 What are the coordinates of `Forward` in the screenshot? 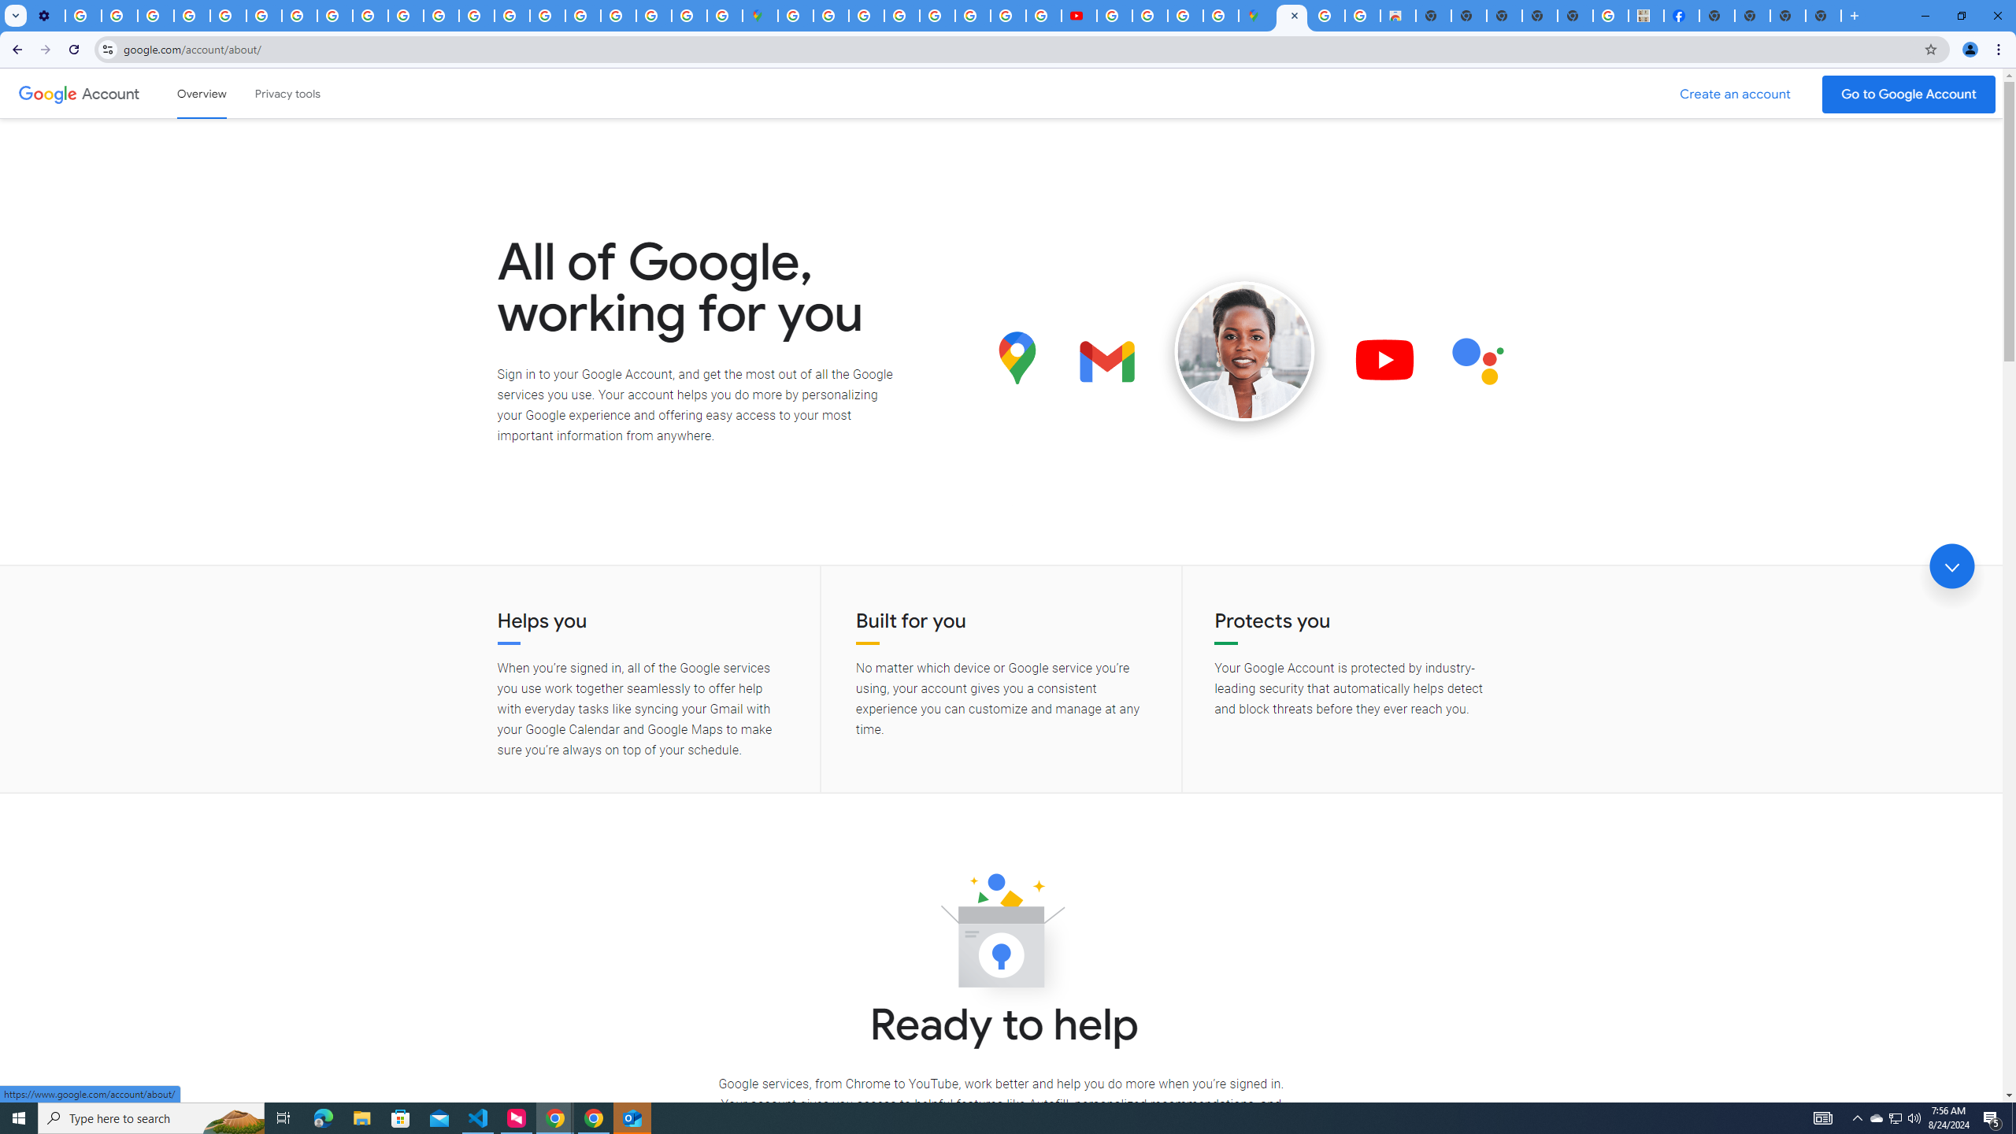 It's located at (45, 50).